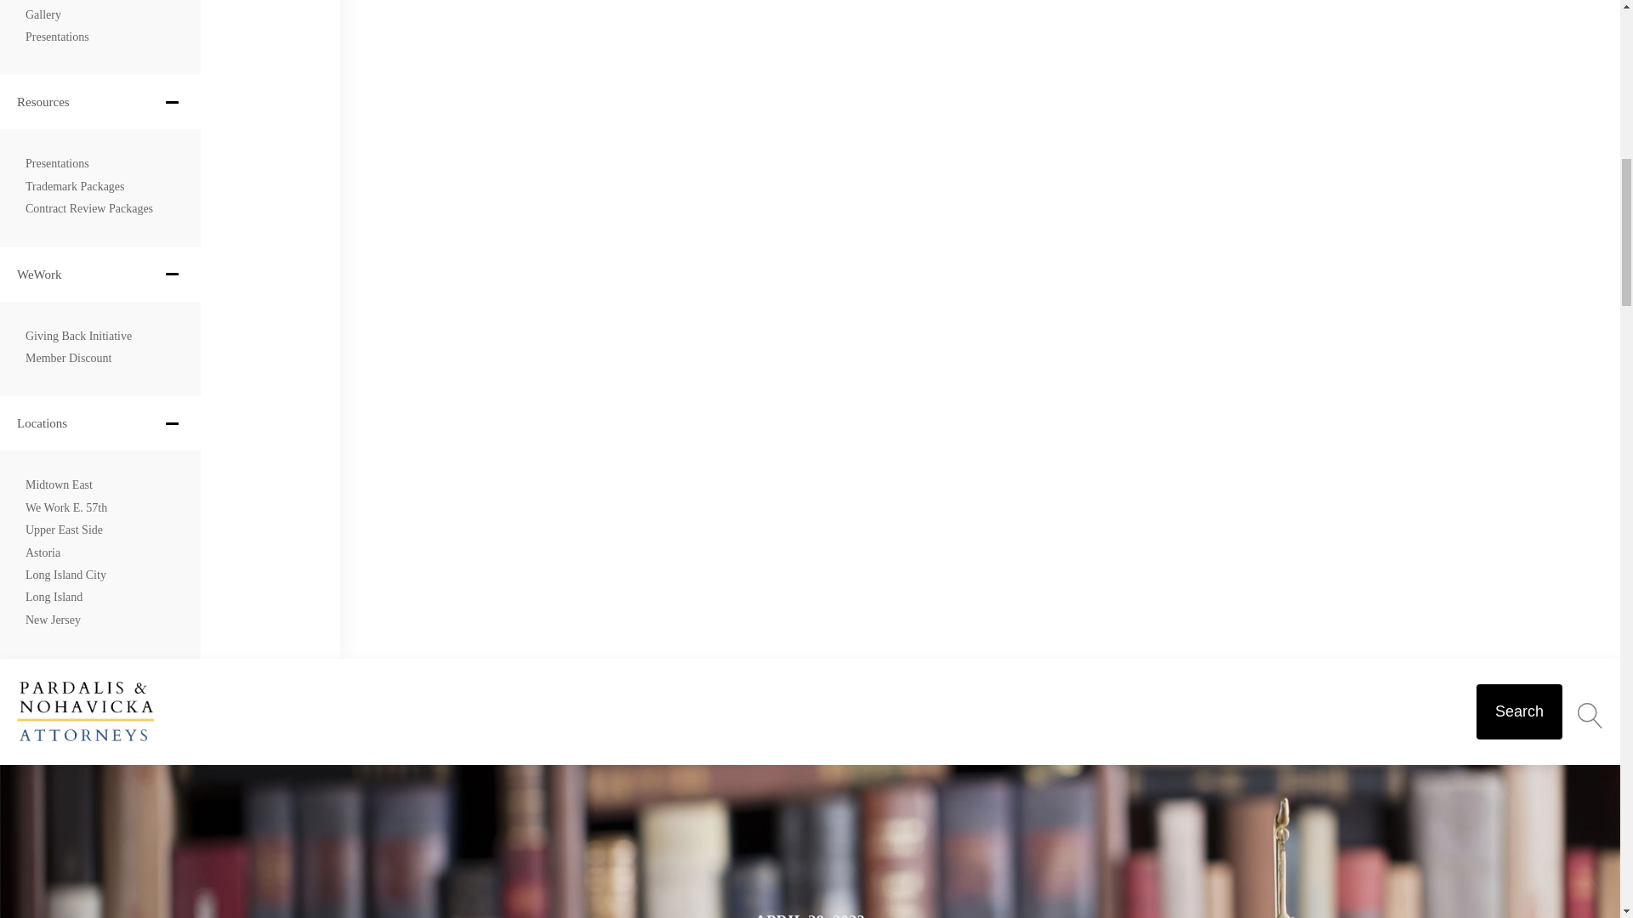 The height and width of the screenshot is (918, 1633). What do you see at coordinates (60, 485) in the screenshot?
I see `Midtown East` at bounding box center [60, 485].